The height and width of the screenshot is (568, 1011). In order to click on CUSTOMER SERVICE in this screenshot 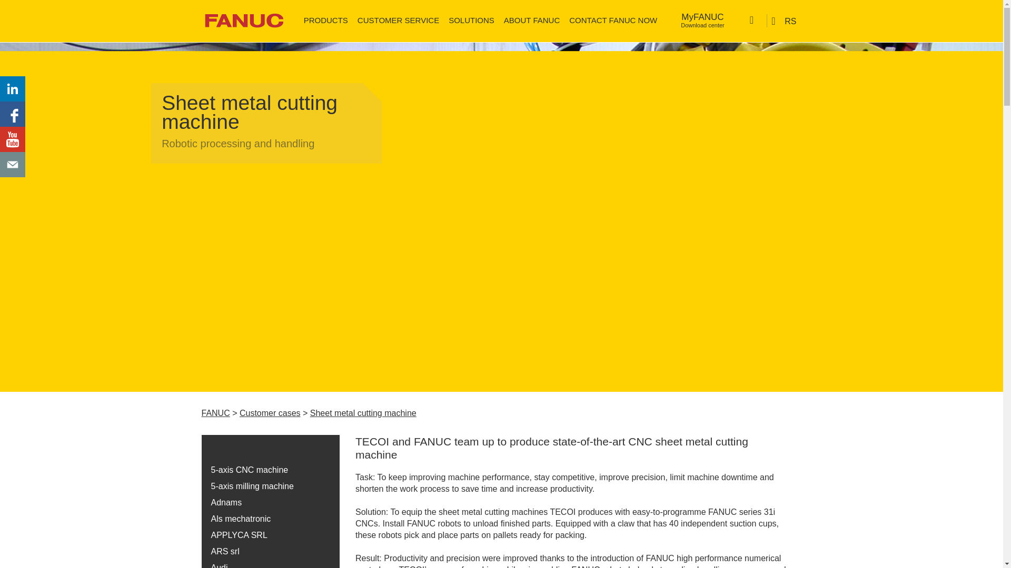, I will do `click(471, 20)`.